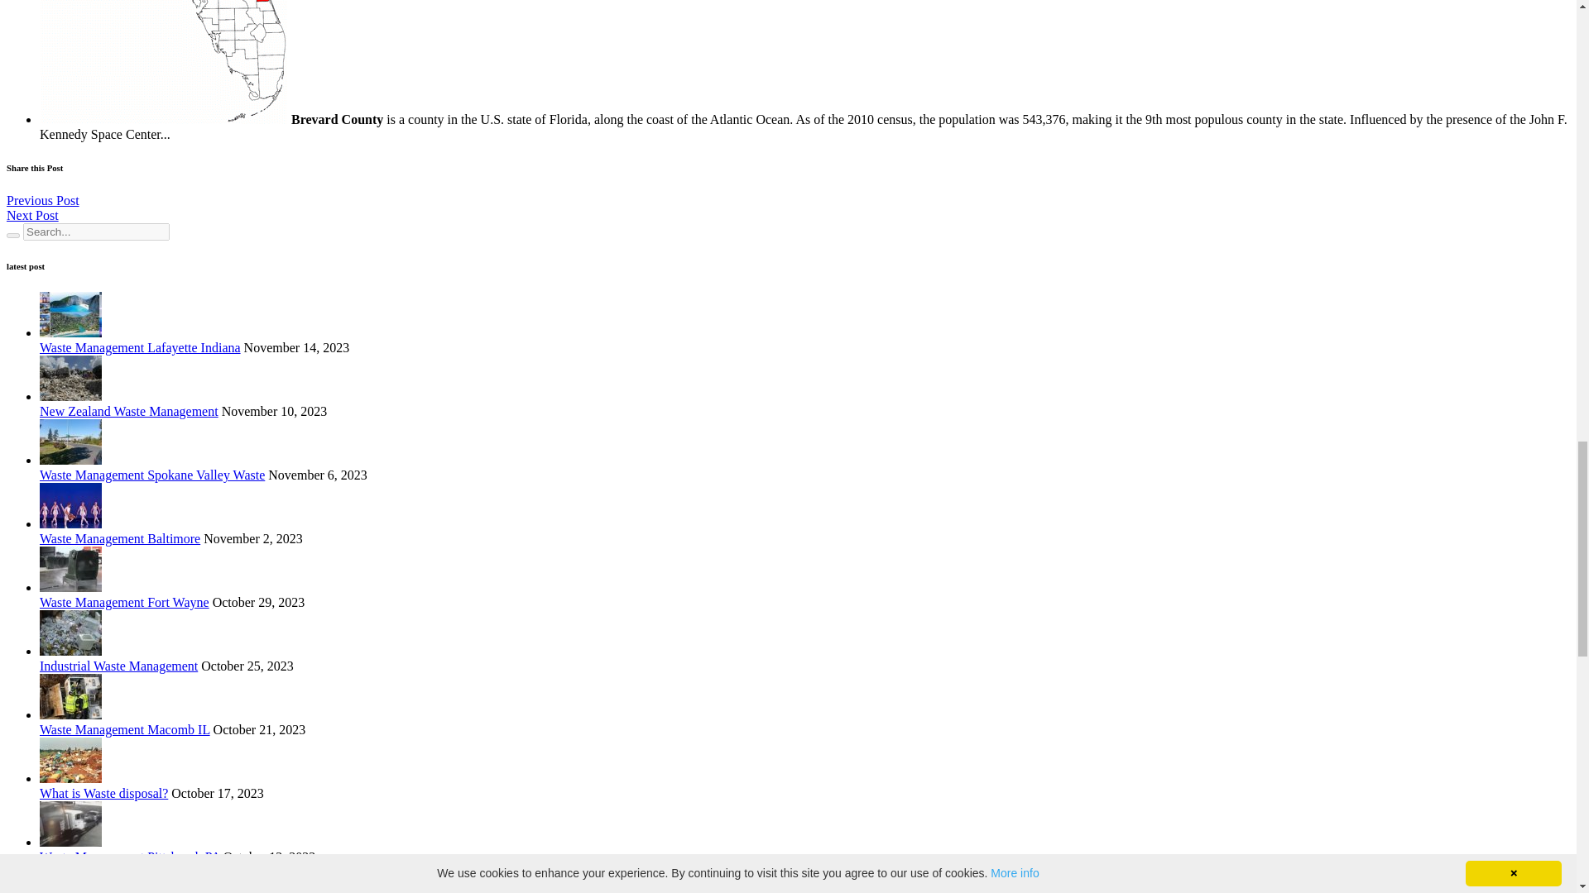 Image resolution: width=1589 pixels, height=893 pixels. Describe the element at coordinates (141, 347) in the screenshot. I see `Waste Management Lafayette Indiana` at that location.